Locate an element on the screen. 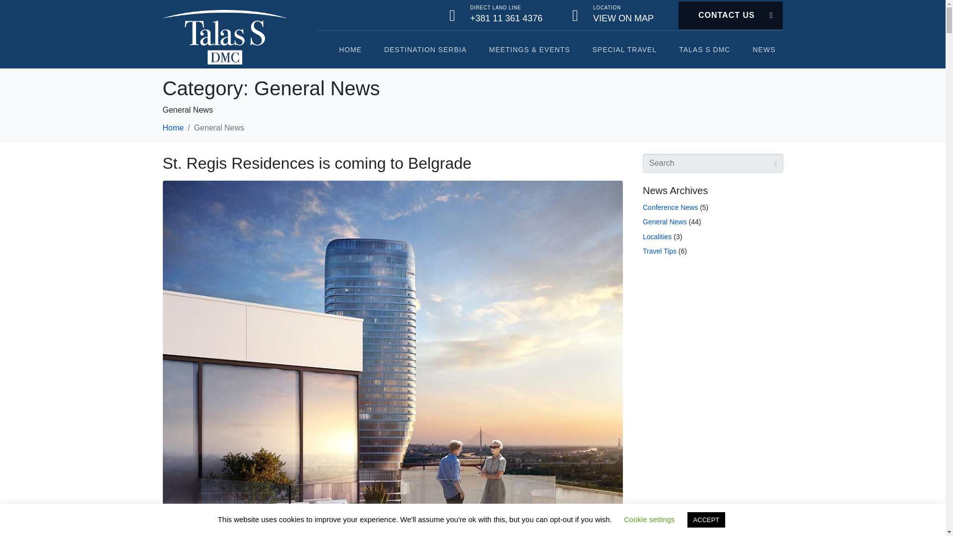 The width and height of the screenshot is (953, 536). MICE Provider in Serbia is located at coordinates (529, 50).